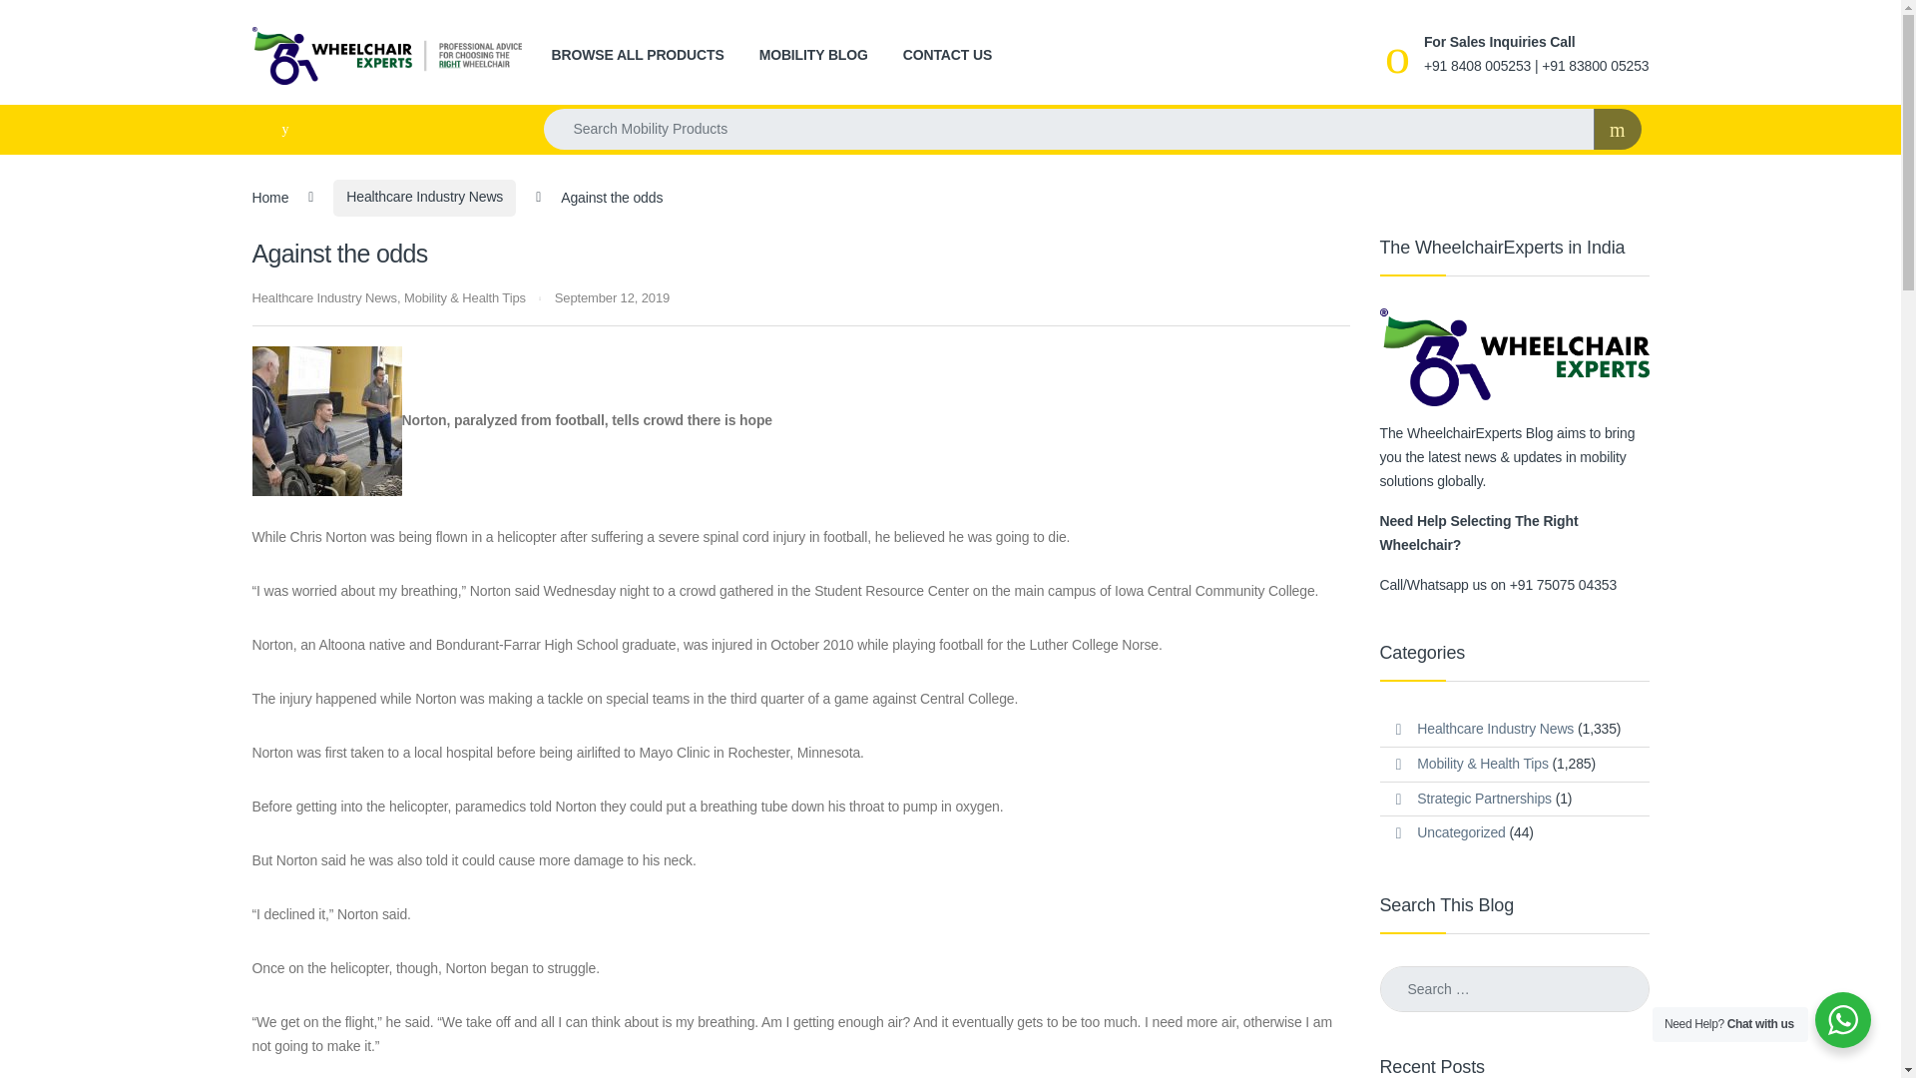  What do you see at coordinates (1485, 799) in the screenshot?
I see `Strategic Partnerships` at bounding box center [1485, 799].